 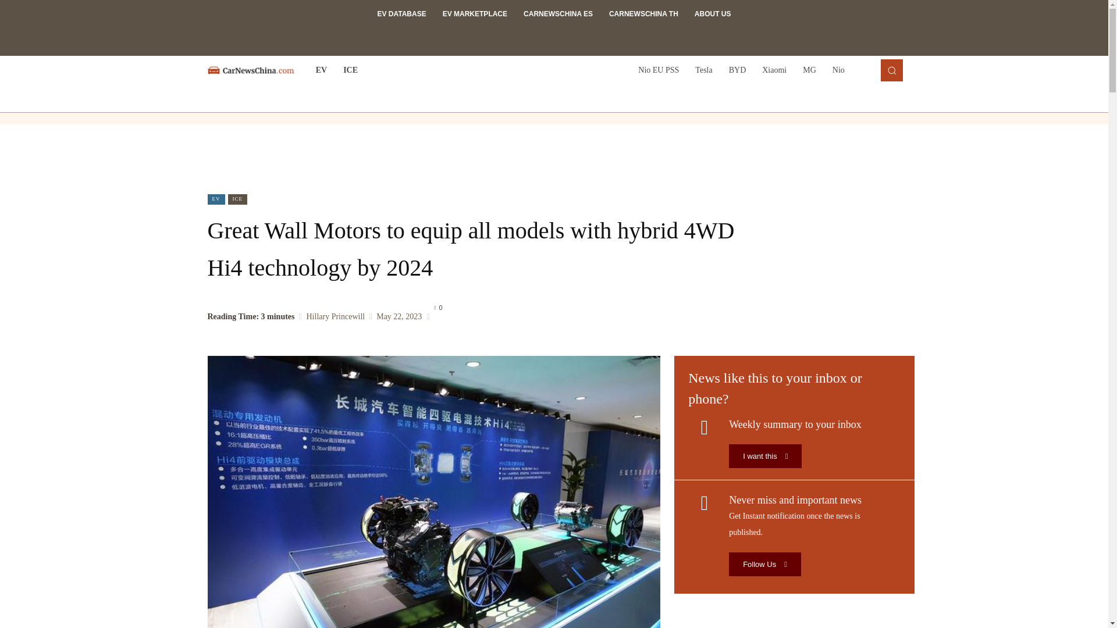 I want to click on EV, so click(x=321, y=70).